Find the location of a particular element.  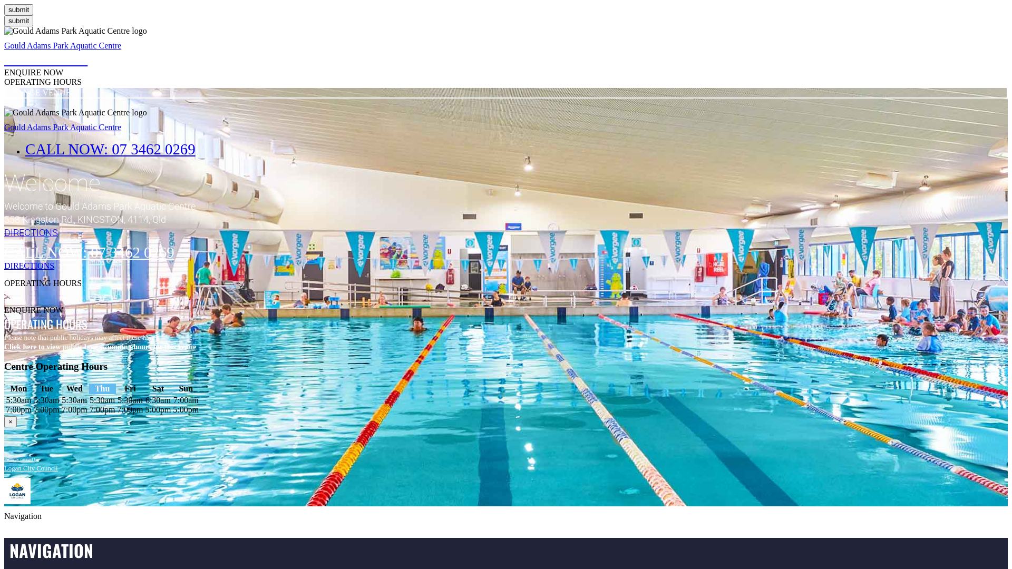

submit is located at coordinates (19, 9).